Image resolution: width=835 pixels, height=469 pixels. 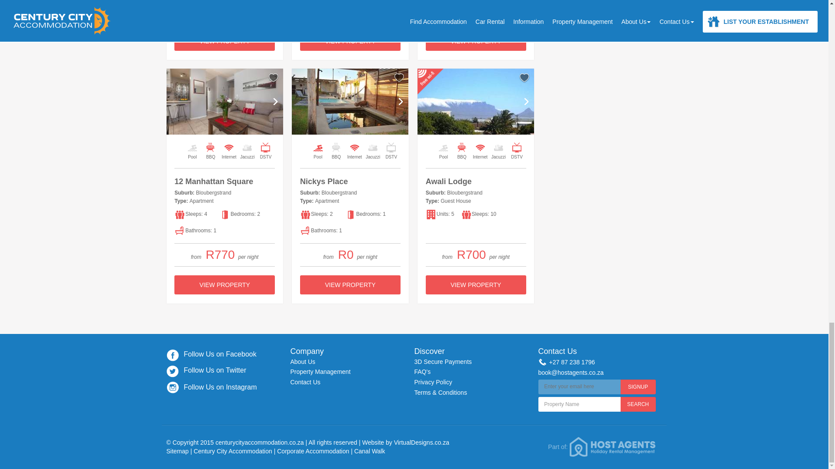 I want to click on SEARCH, so click(x=638, y=404).